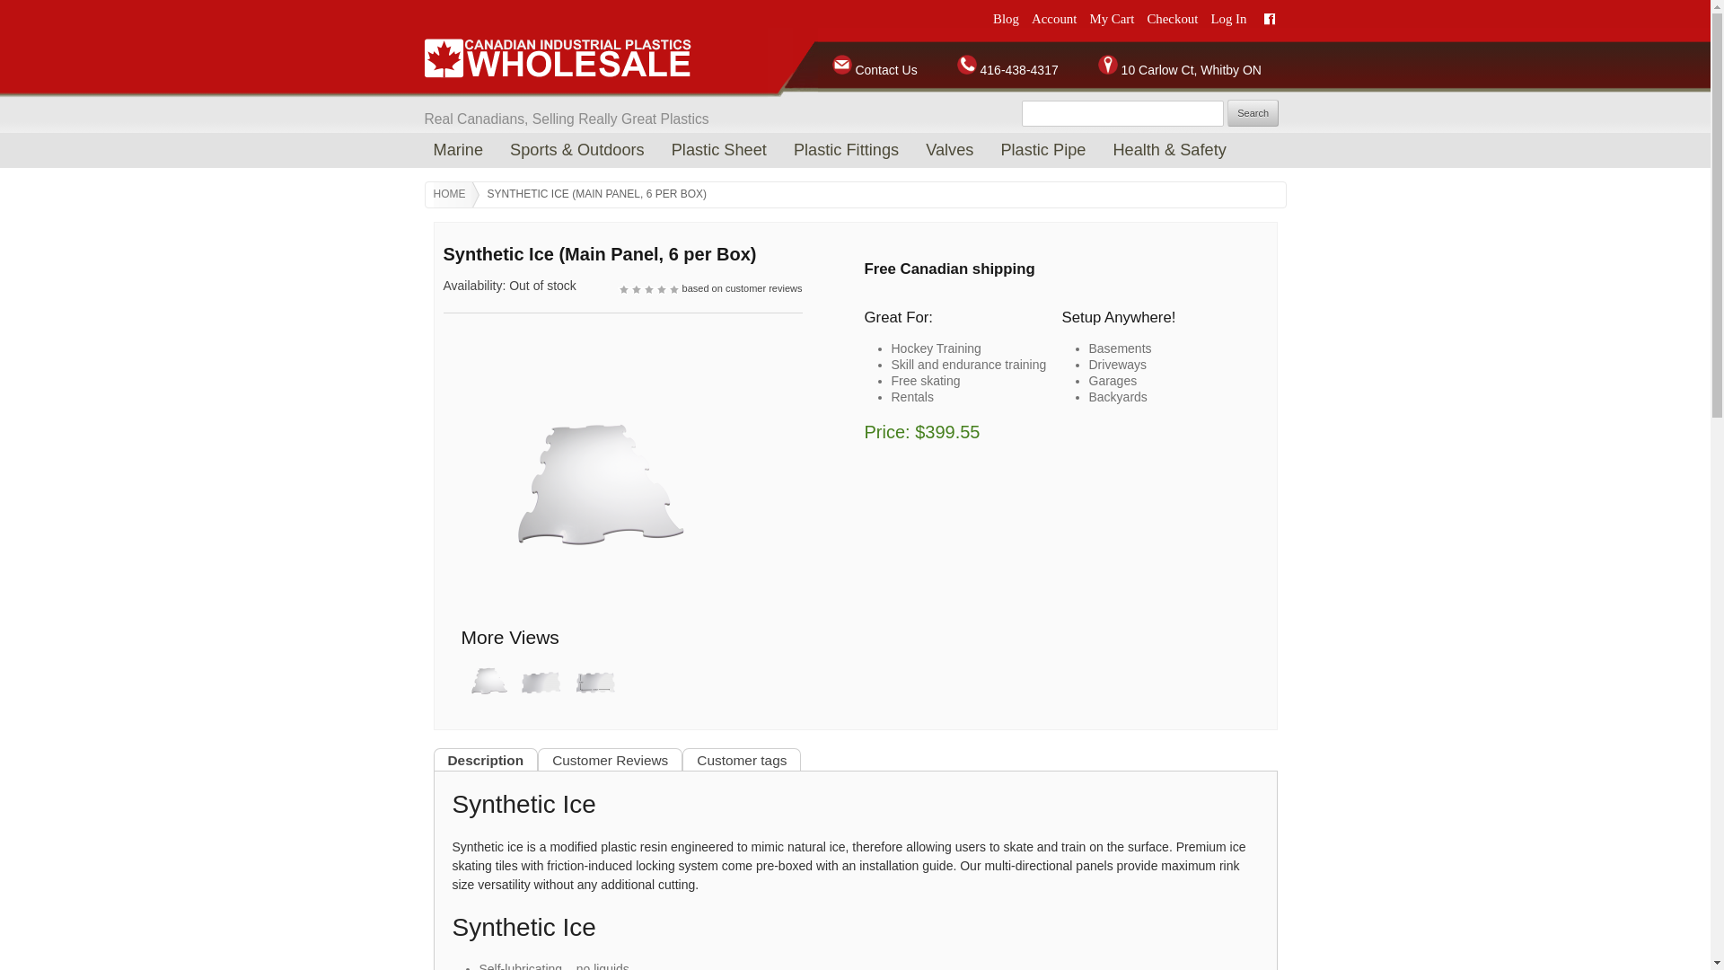 The height and width of the screenshot is (970, 1724). Describe the element at coordinates (1006, 18) in the screenshot. I see `Blog` at that location.